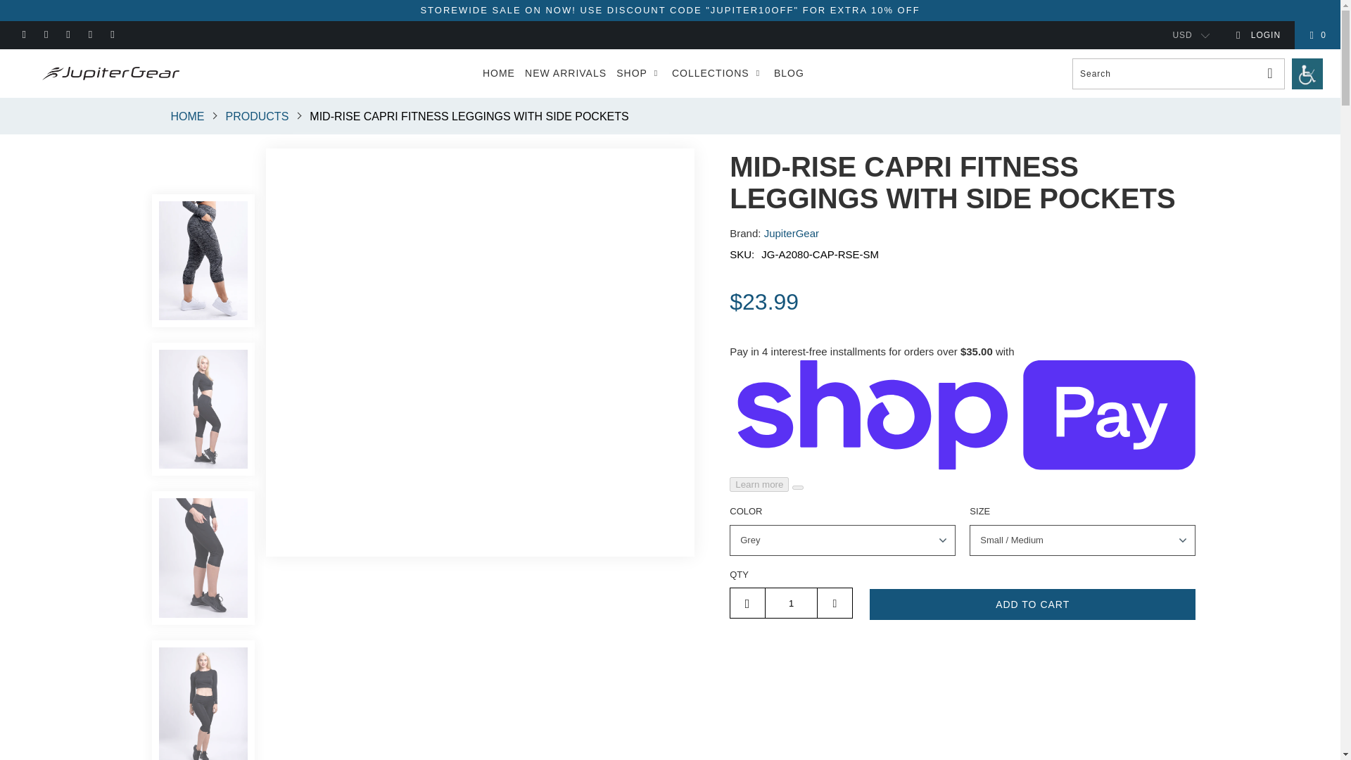  I want to click on Jupiter Gear on Facebook, so click(23, 35).